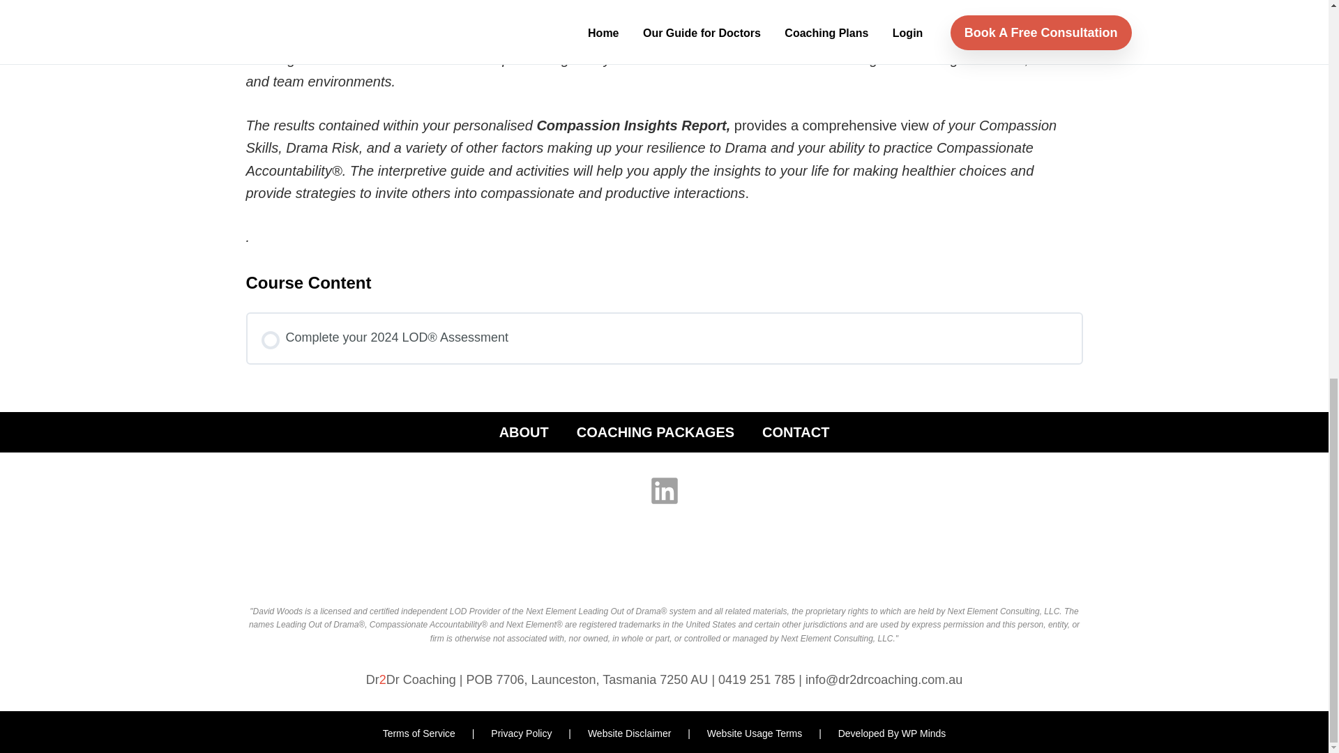 This screenshot has width=1339, height=753. What do you see at coordinates (664, 491) in the screenshot?
I see `LINKEDIN` at bounding box center [664, 491].